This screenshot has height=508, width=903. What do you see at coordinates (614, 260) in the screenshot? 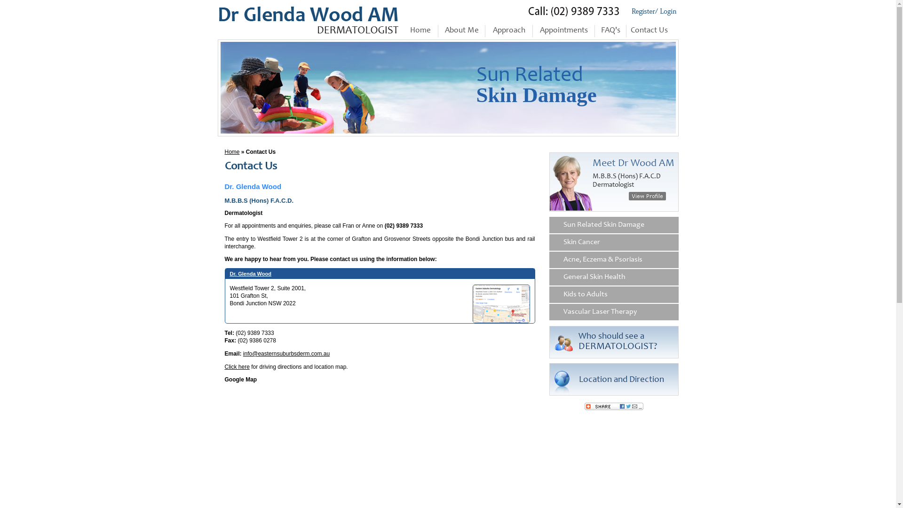
I see `Acne, Eczema & Psoriasis` at bounding box center [614, 260].